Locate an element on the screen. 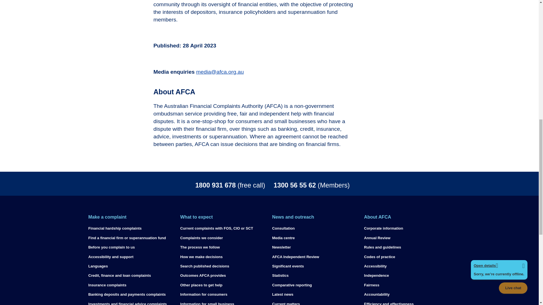 The height and width of the screenshot is (305, 543). If you are not a member, click here to call us is located at coordinates (191, 185).